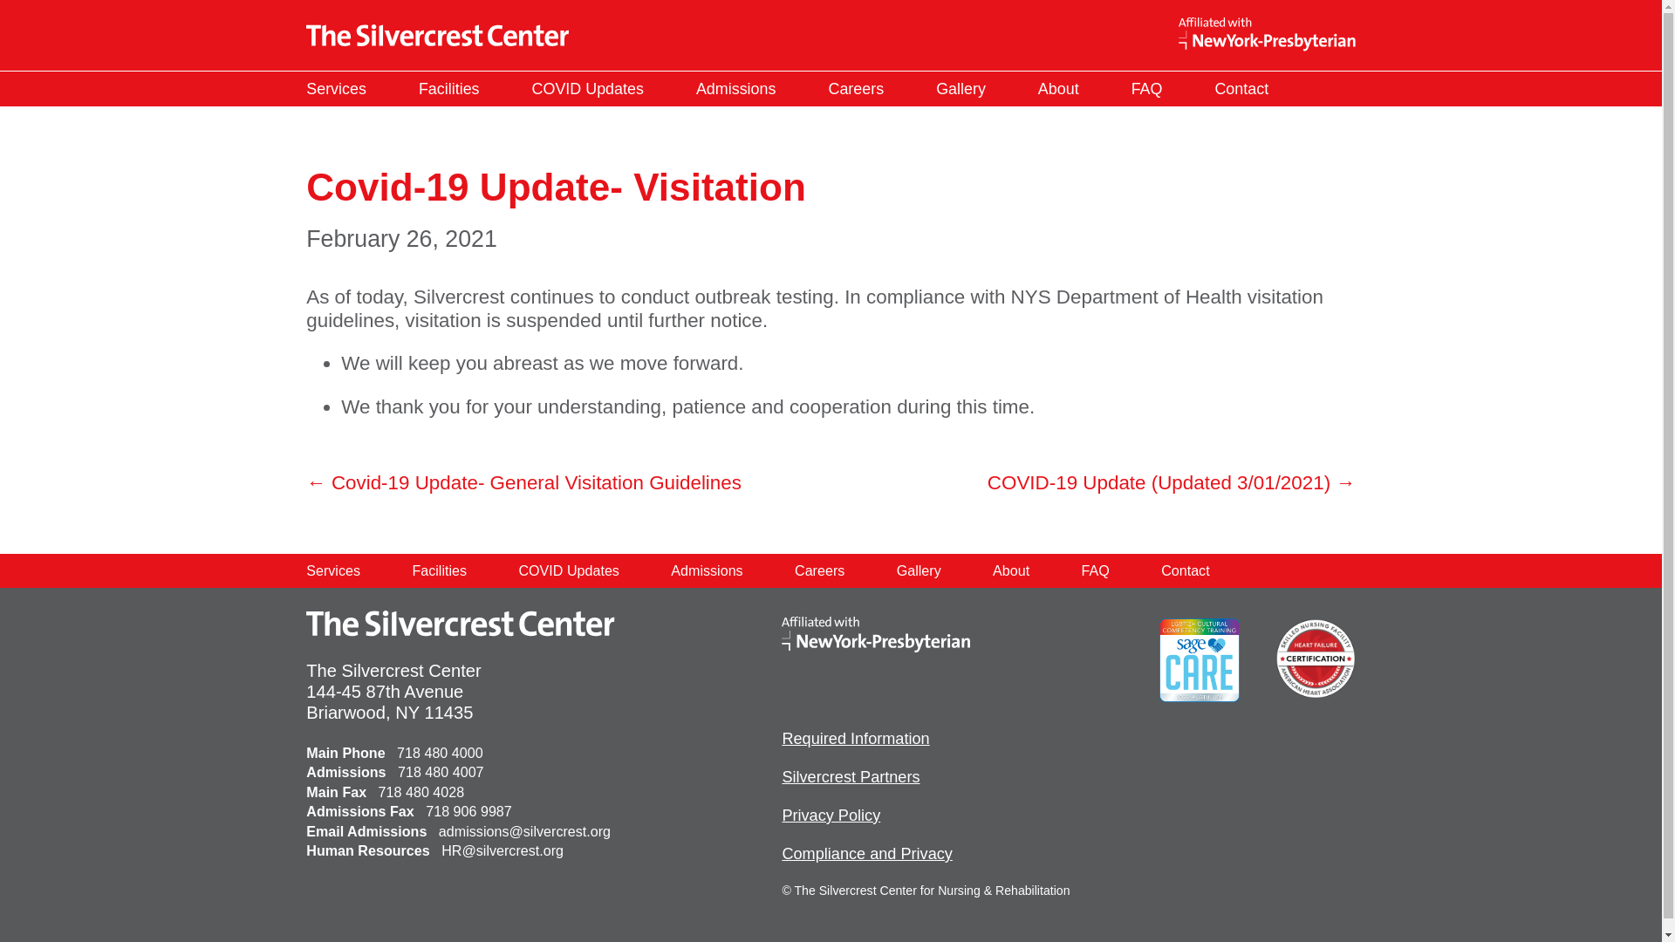 Image resolution: width=1675 pixels, height=942 pixels. I want to click on Services, so click(335, 89).